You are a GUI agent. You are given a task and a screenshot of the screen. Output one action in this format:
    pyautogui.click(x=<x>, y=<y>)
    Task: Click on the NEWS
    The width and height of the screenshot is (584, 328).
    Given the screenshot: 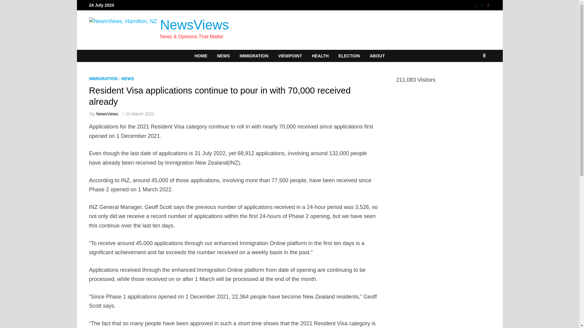 What is the action you would take?
    pyautogui.click(x=223, y=56)
    